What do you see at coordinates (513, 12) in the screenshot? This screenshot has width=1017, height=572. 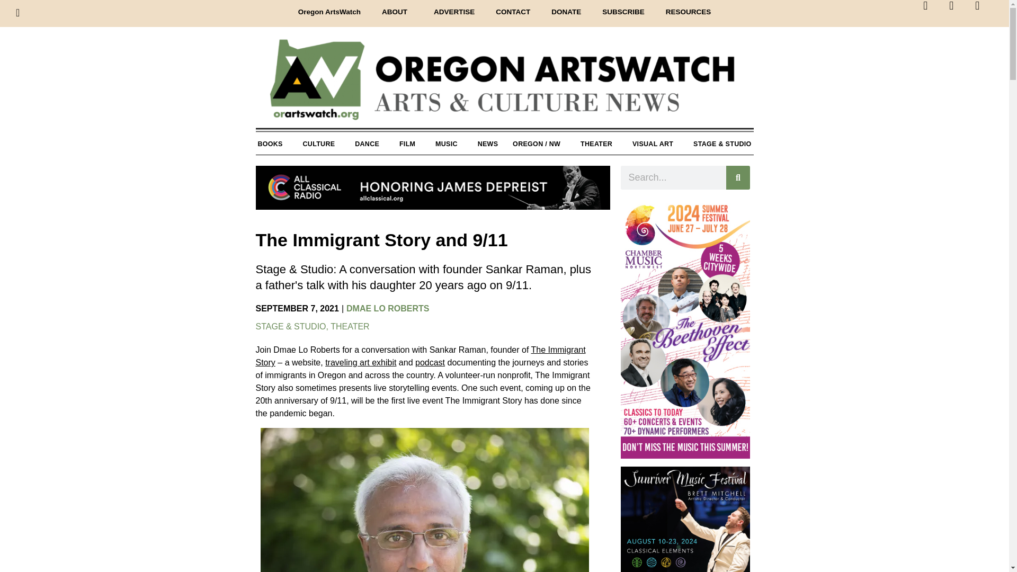 I see `CONTACT` at bounding box center [513, 12].